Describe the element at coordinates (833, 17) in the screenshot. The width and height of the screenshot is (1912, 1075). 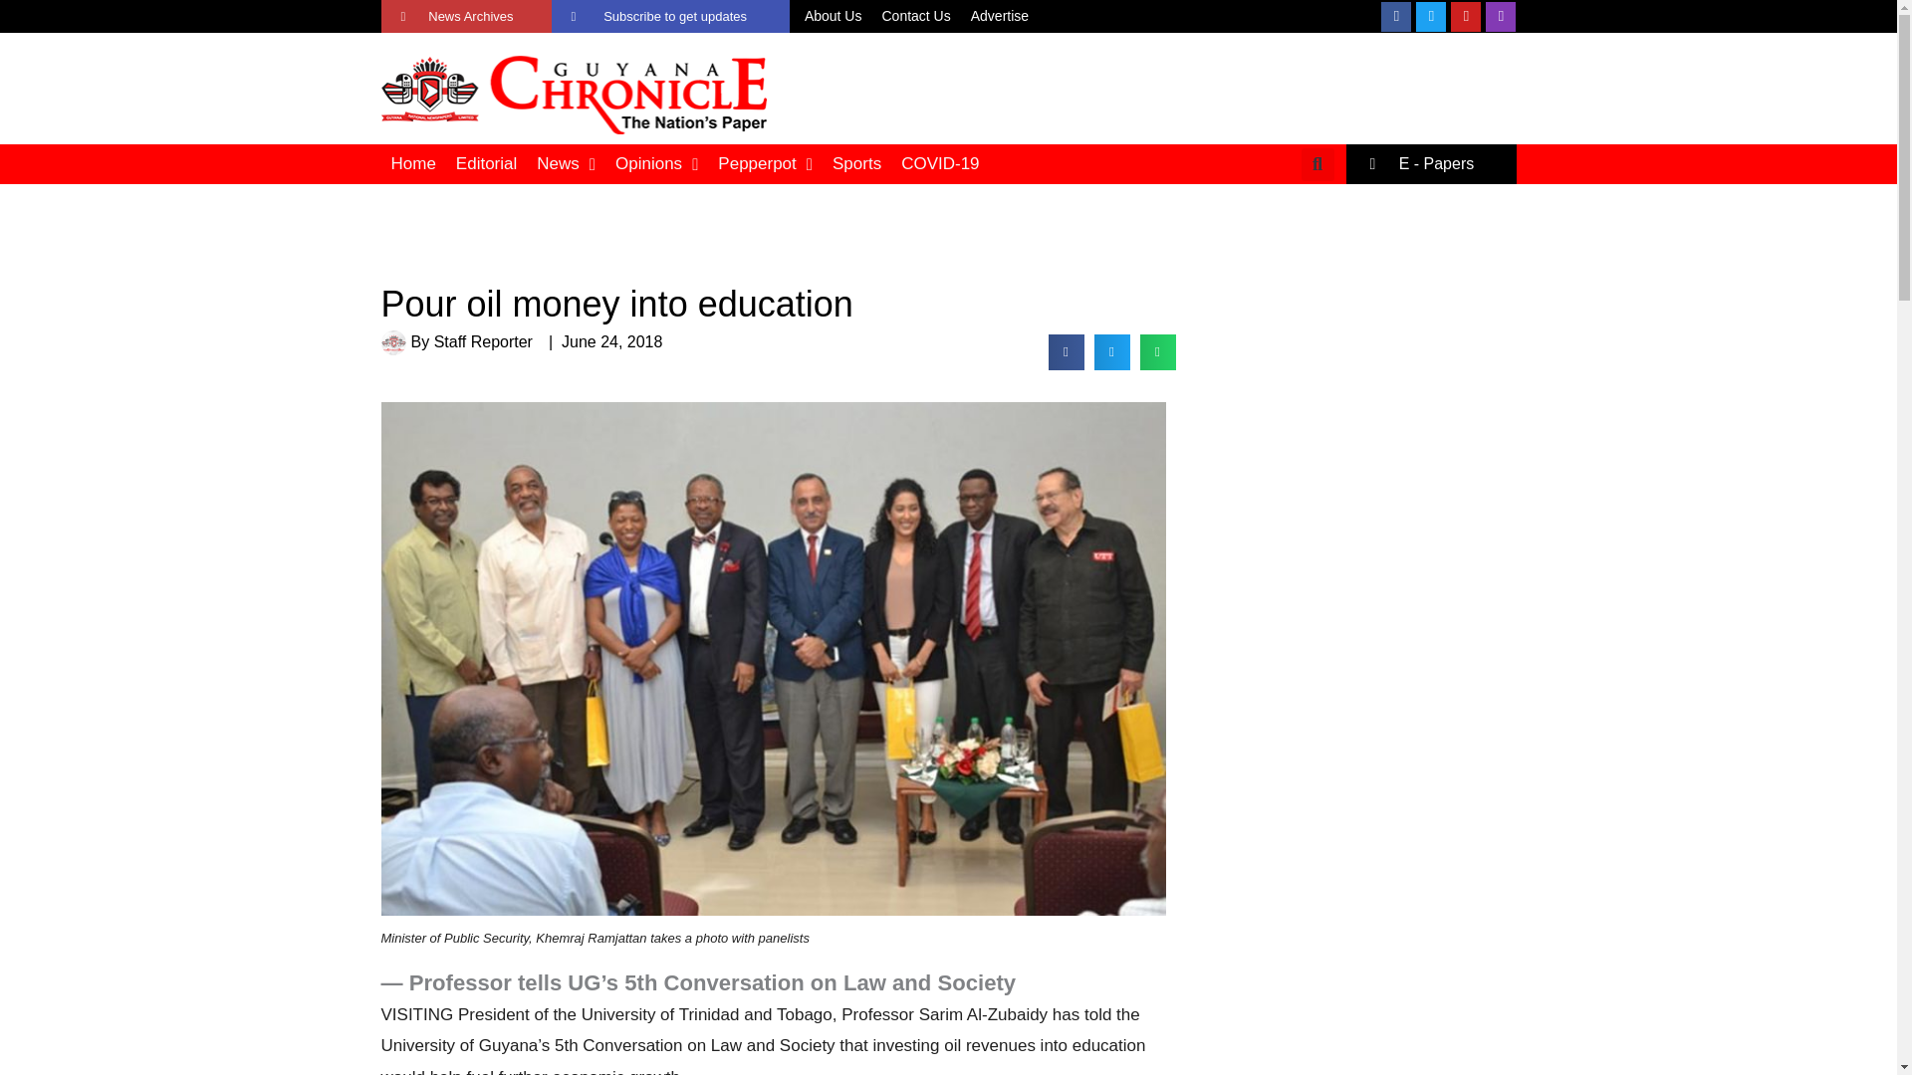
I see `About Us` at that location.